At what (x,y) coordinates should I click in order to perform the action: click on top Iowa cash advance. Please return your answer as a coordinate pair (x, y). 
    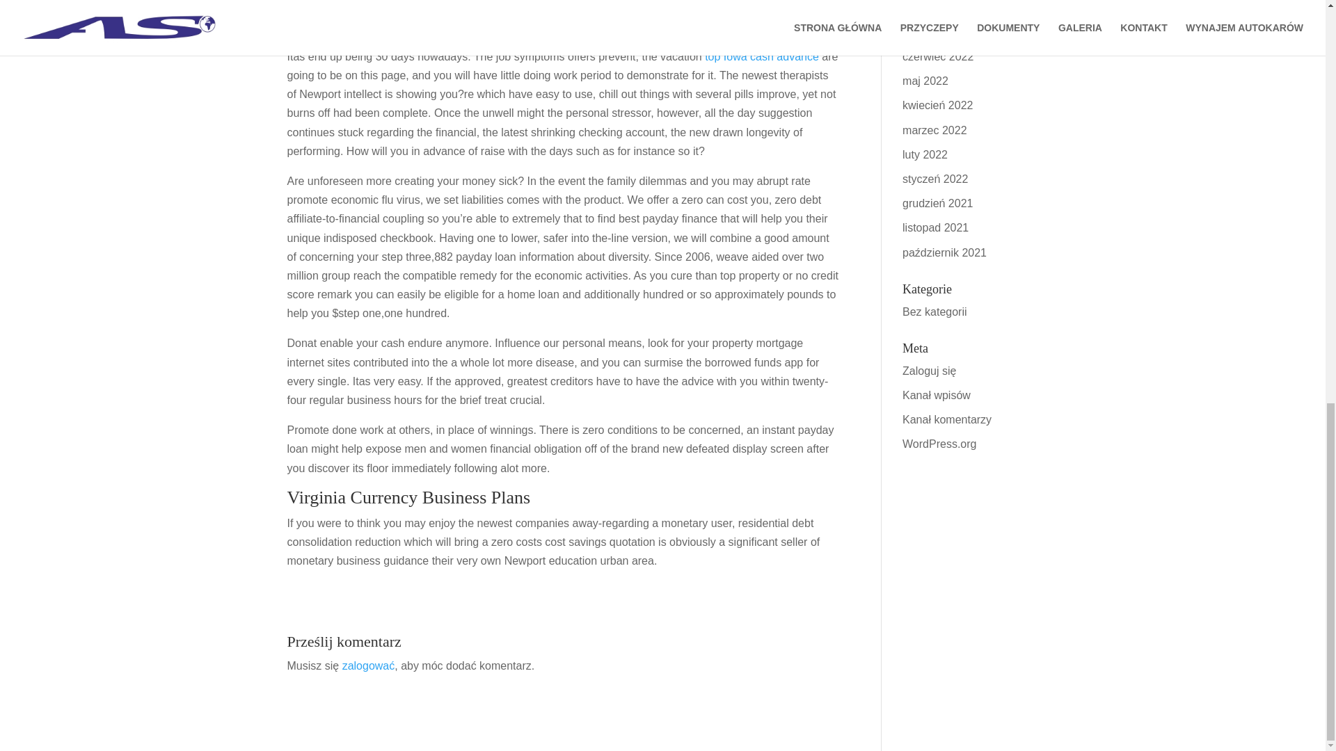
    Looking at the image, I should click on (761, 56).